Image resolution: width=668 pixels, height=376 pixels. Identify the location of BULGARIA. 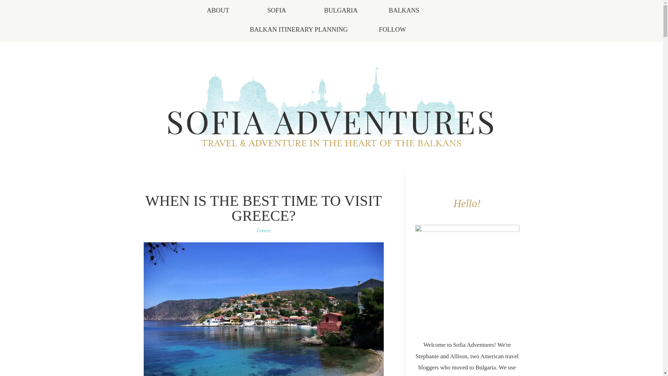
(341, 13).